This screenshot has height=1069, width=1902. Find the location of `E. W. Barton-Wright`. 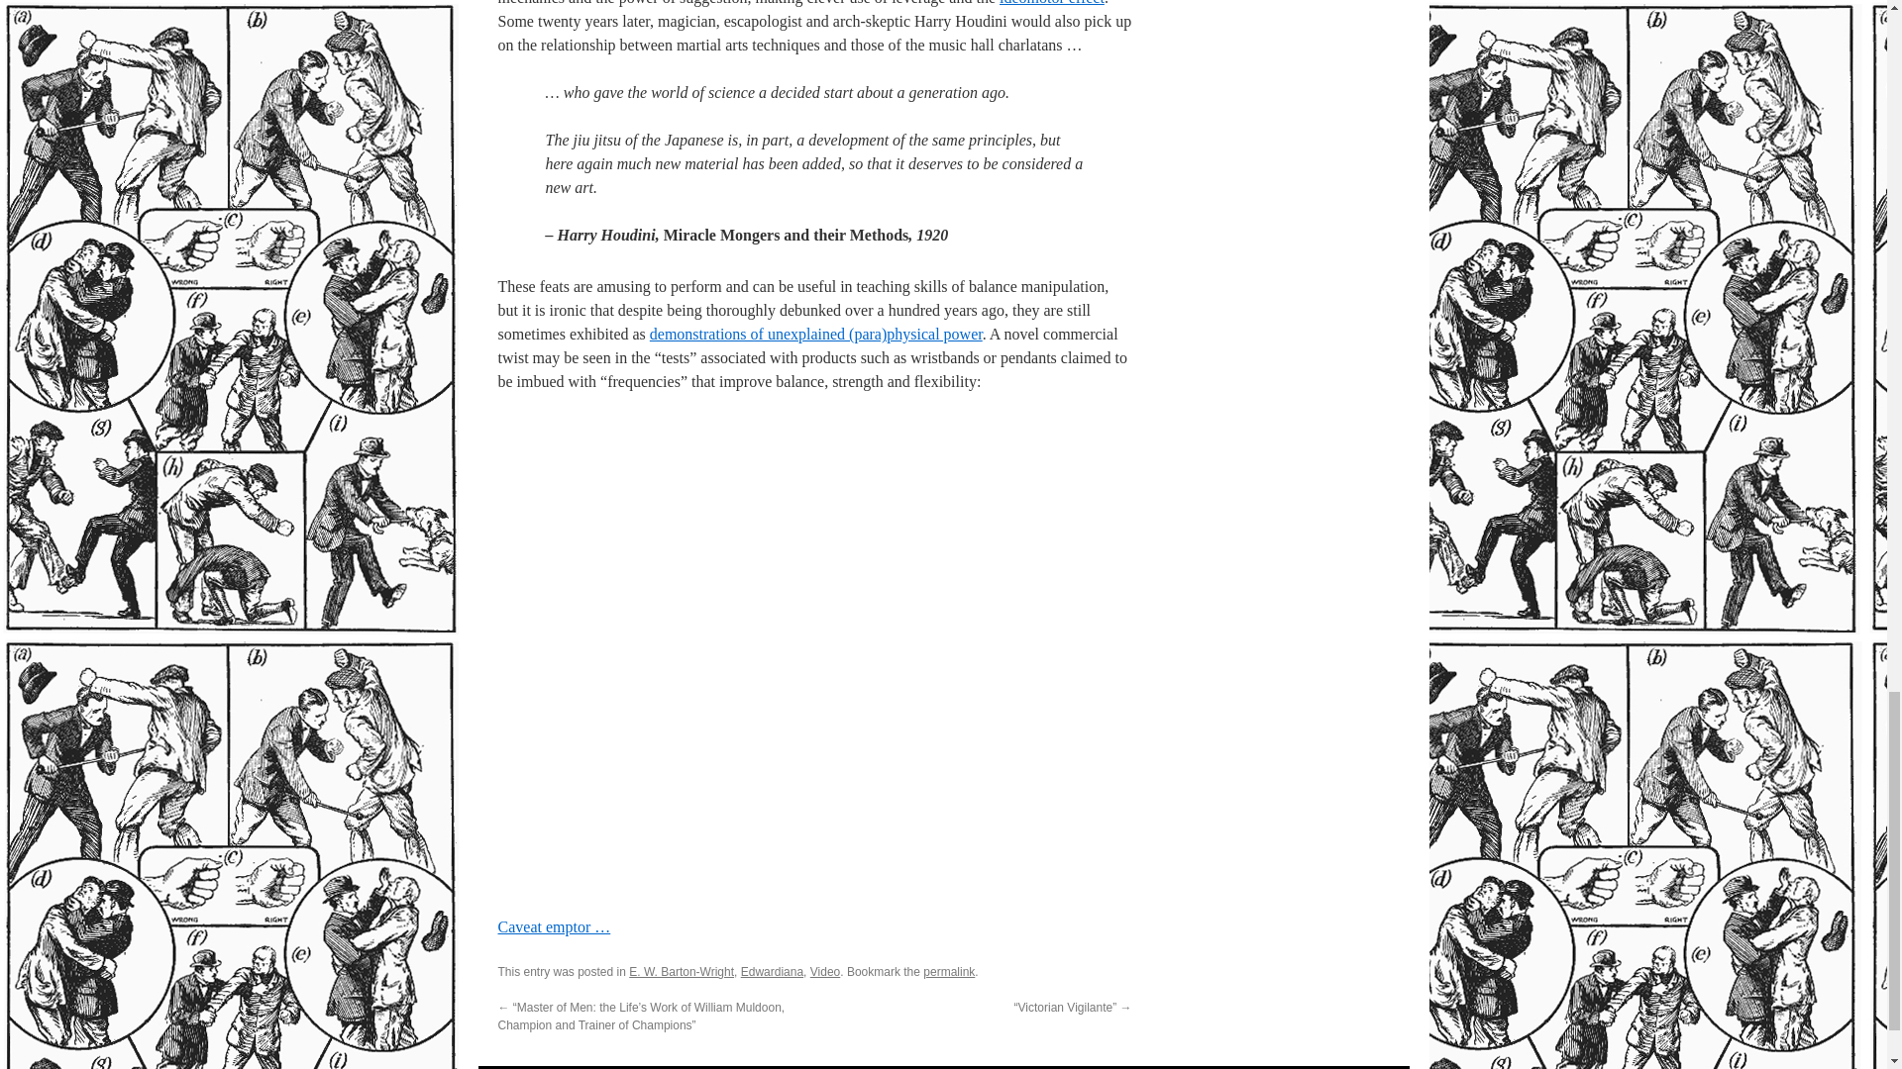

E. W. Barton-Wright is located at coordinates (682, 972).